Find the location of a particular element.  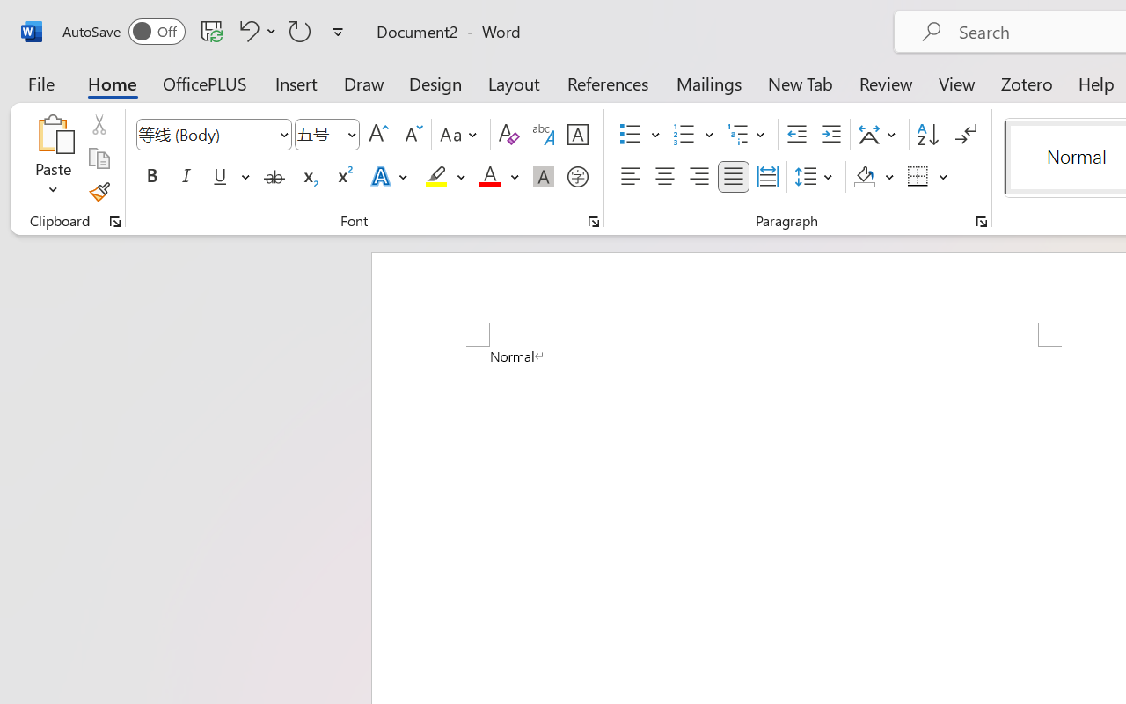

Line and Paragraph Spacing is located at coordinates (816, 177).